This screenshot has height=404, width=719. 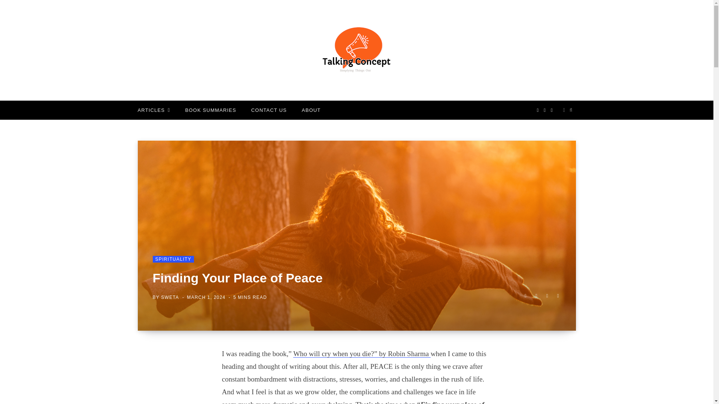 I want to click on ABOUT, so click(x=311, y=110).